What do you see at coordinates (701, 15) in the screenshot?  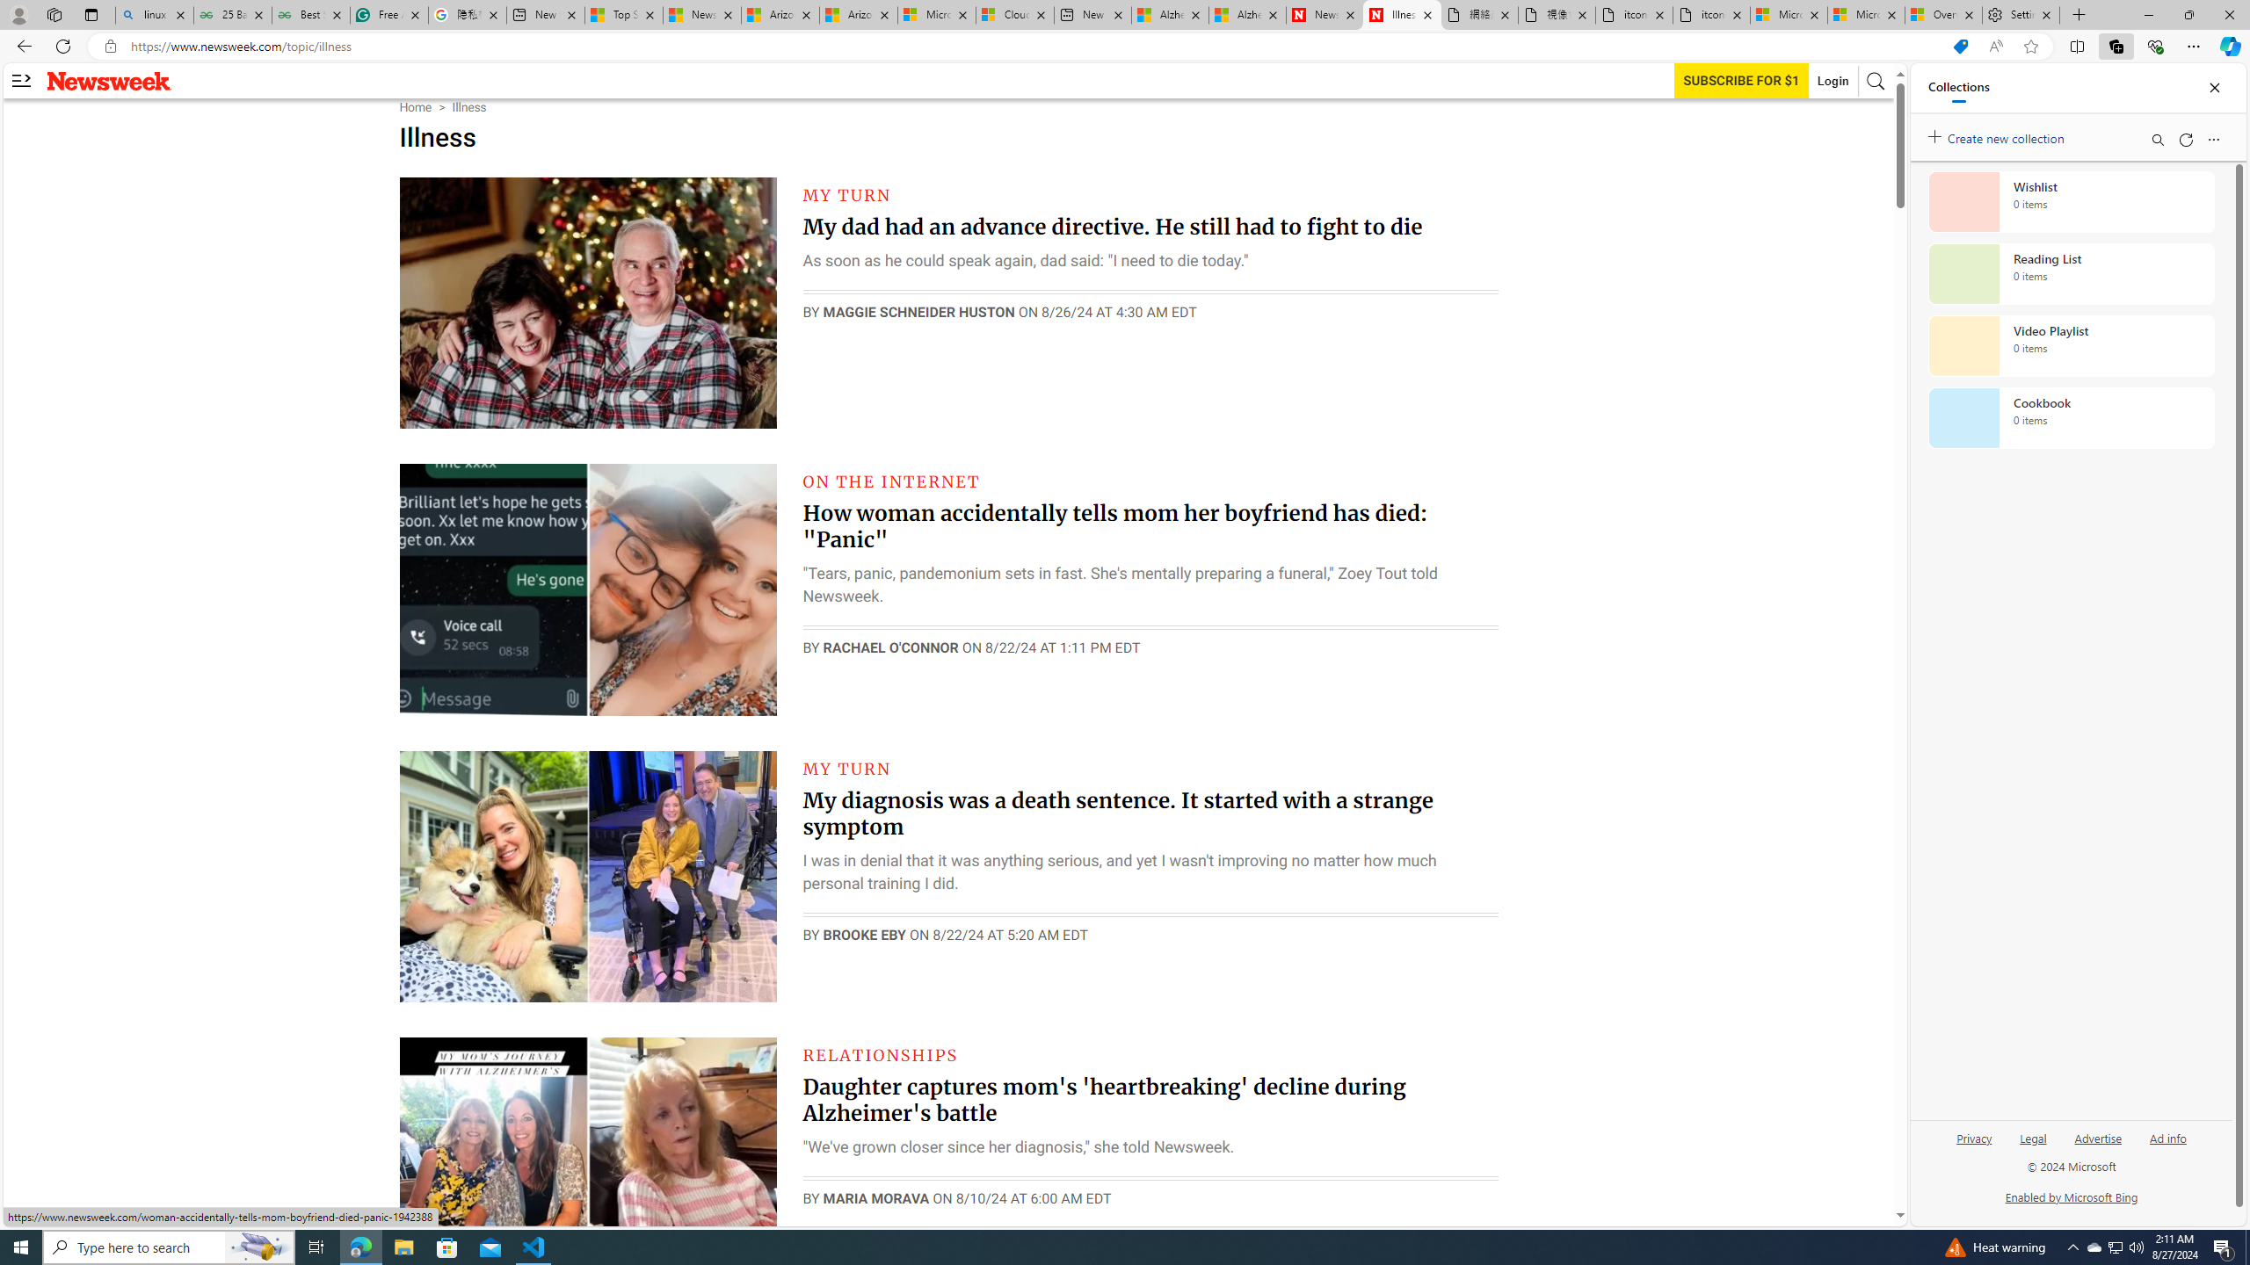 I see `News - MSN` at bounding box center [701, 15].